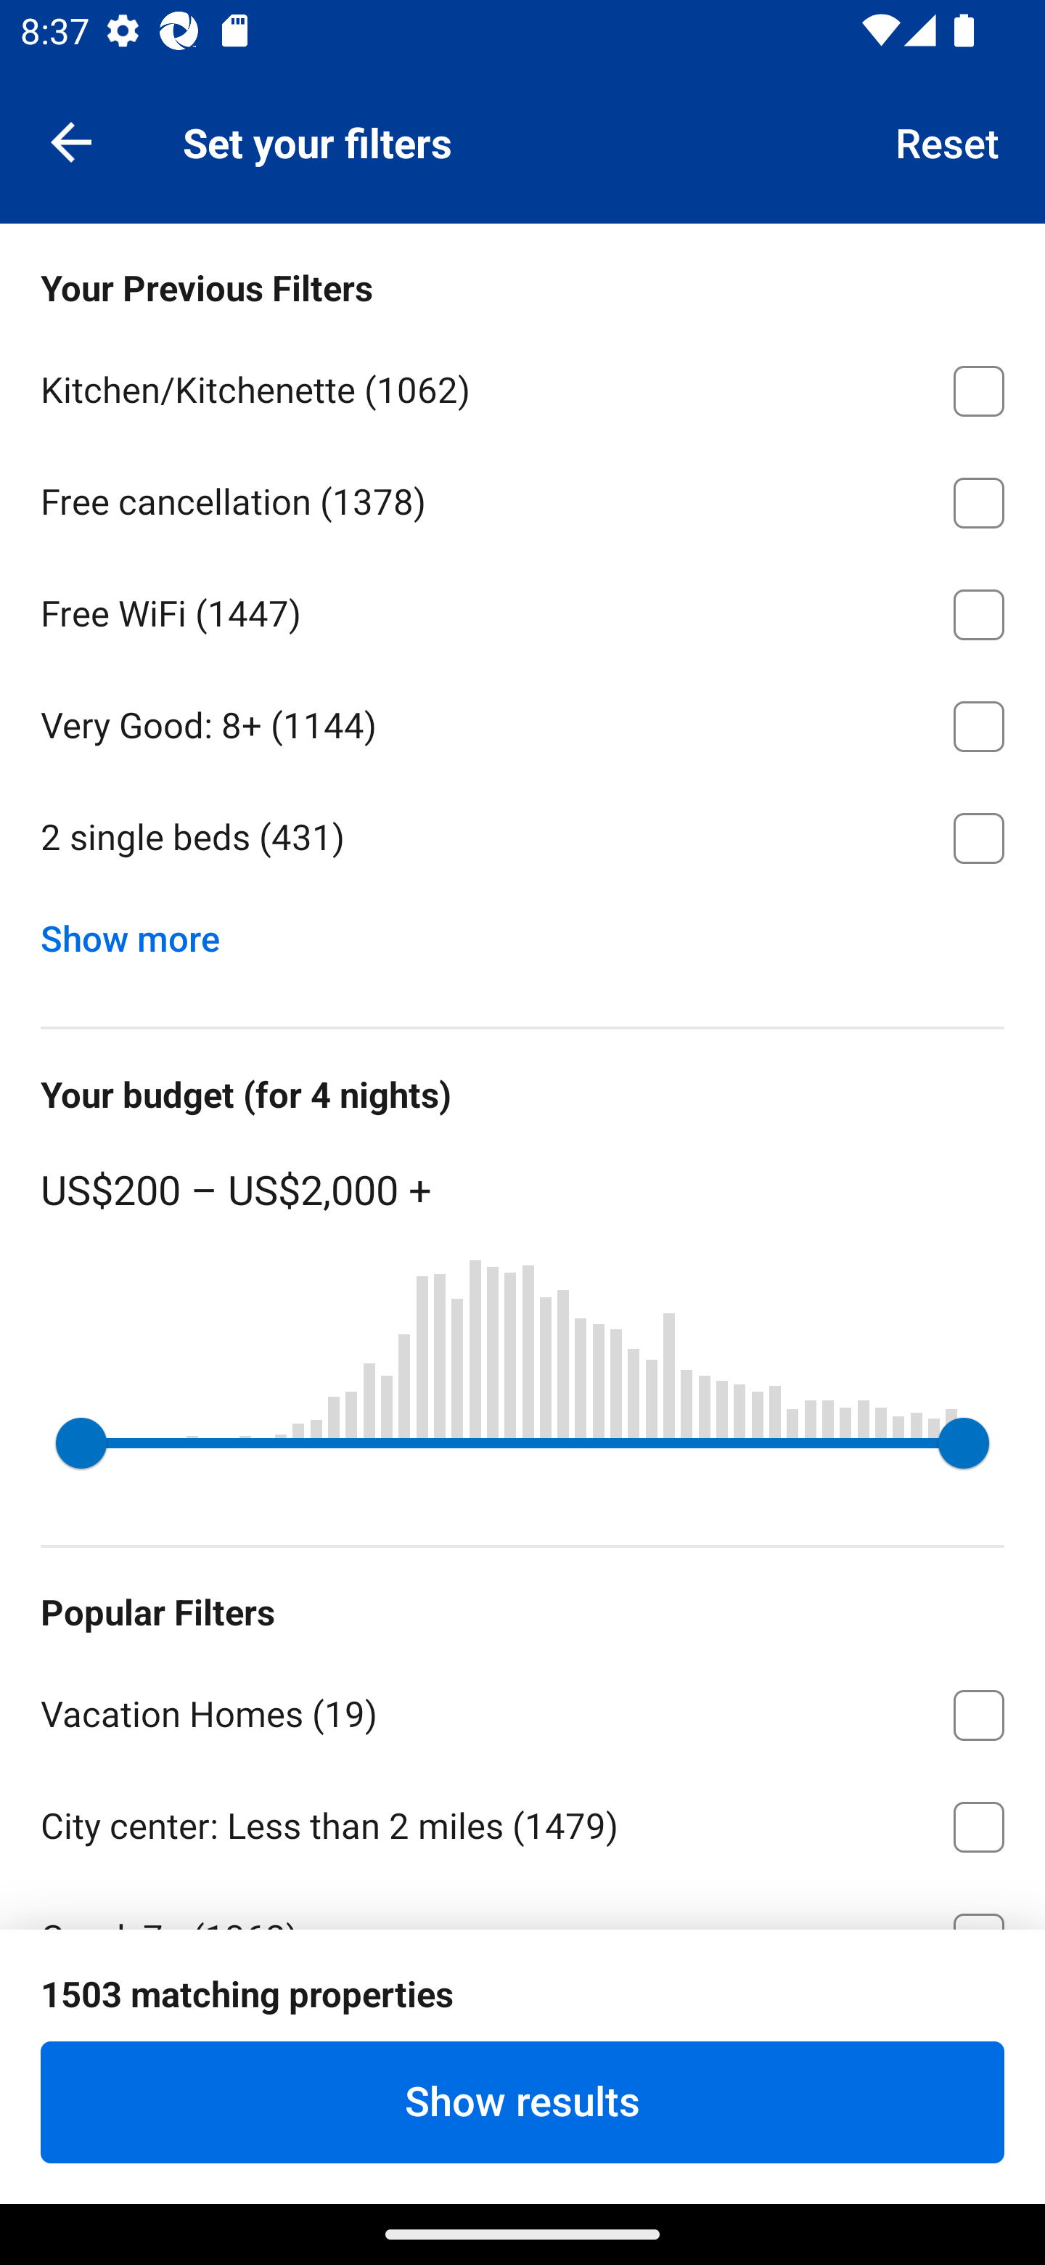 This screenshot has width=1045, height=2265. Describe the element at coordinates (948, 141) in the screenshot. I see `Reset` at that location.